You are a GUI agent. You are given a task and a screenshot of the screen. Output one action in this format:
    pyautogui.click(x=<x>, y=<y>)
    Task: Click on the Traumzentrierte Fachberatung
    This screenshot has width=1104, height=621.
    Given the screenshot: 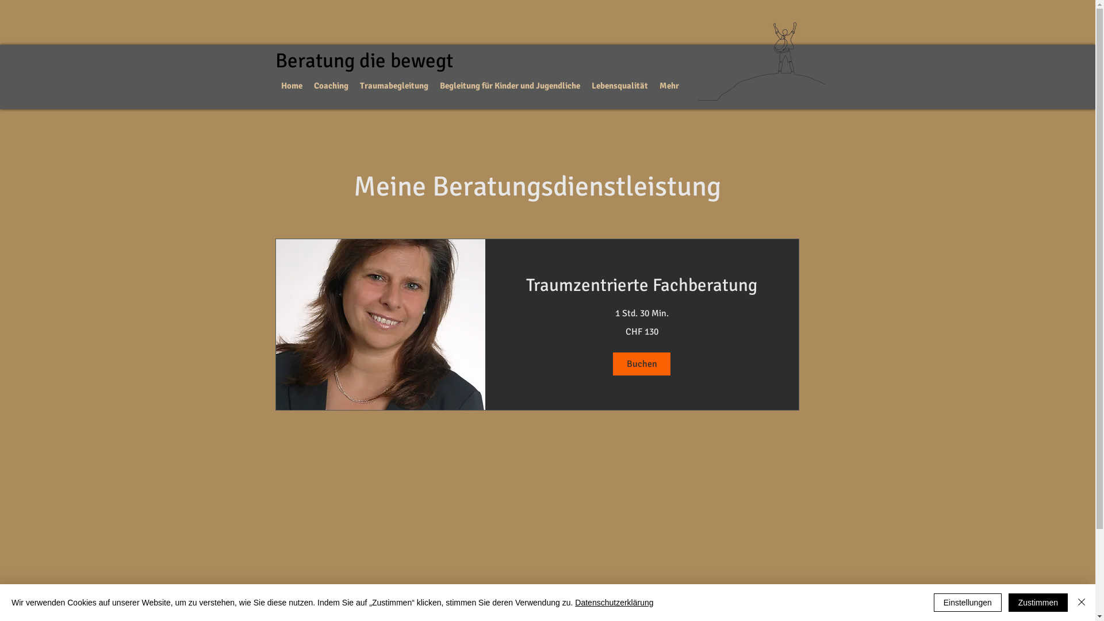 What is the action you would take?
    pyautogui.click(x=642, y=285)
    